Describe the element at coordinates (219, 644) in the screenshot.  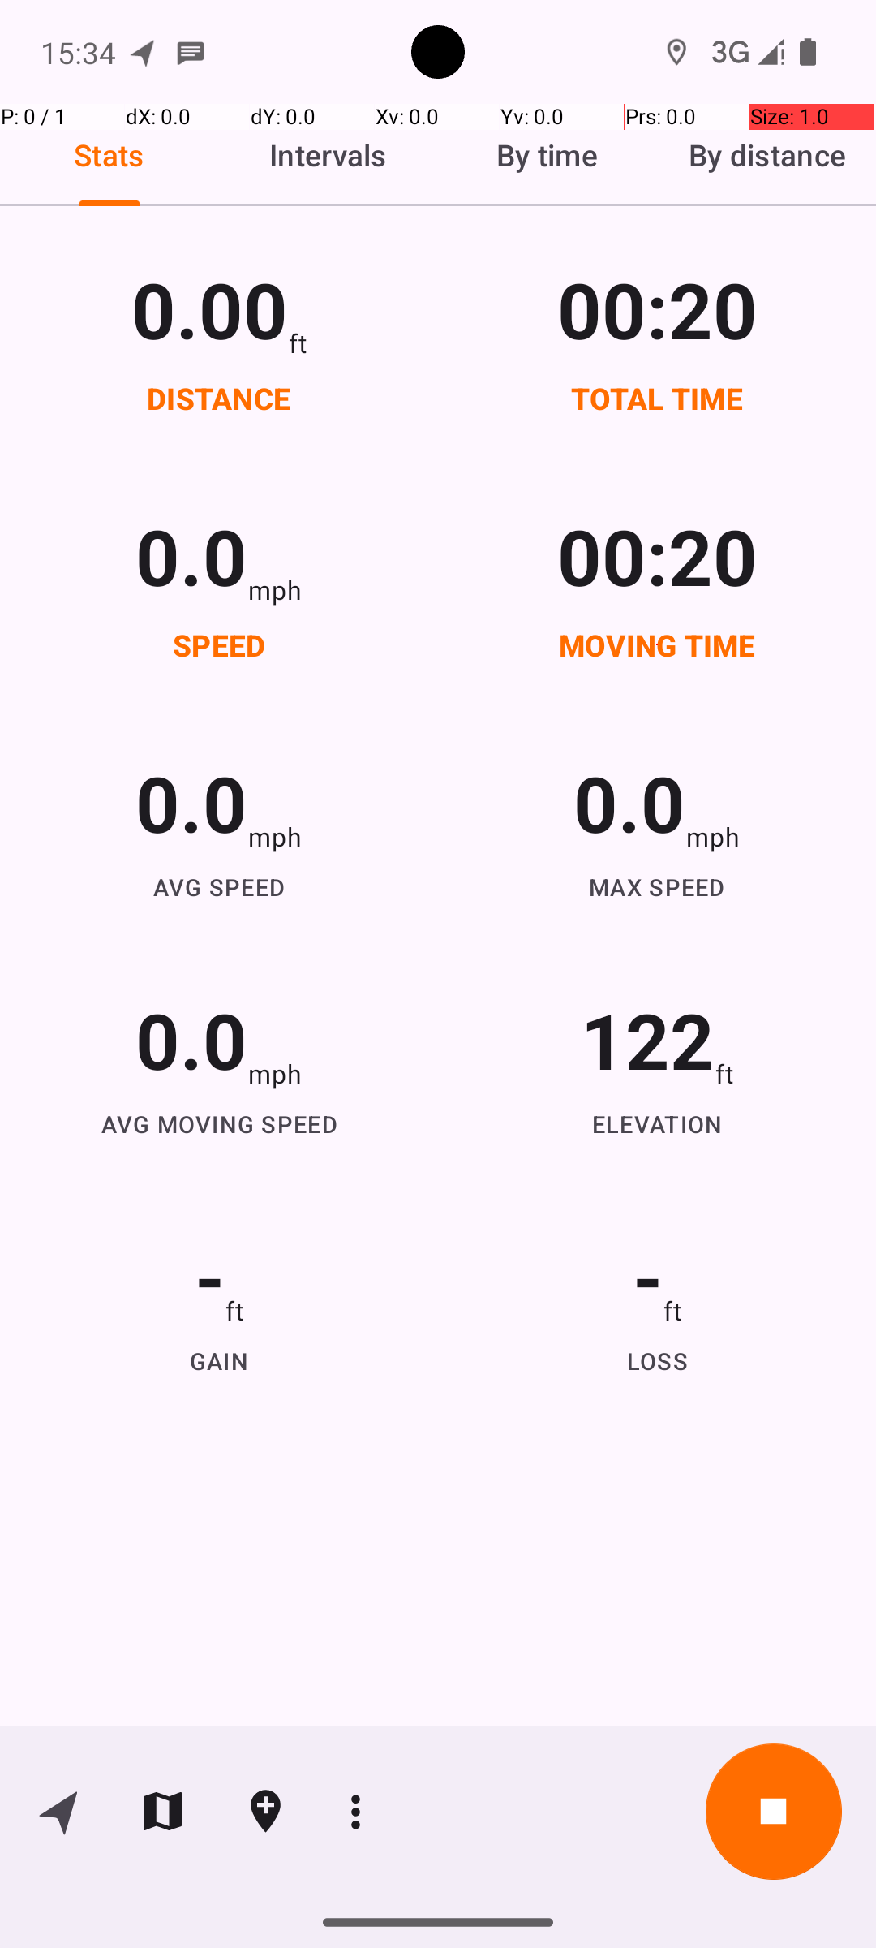
I see `SPEED` at that location.